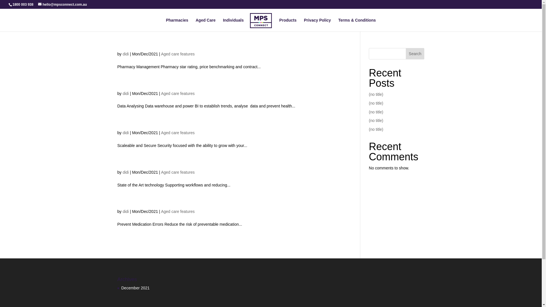 This screenshot has width=546, height=307. I want to click on didi, so click(126, 172).